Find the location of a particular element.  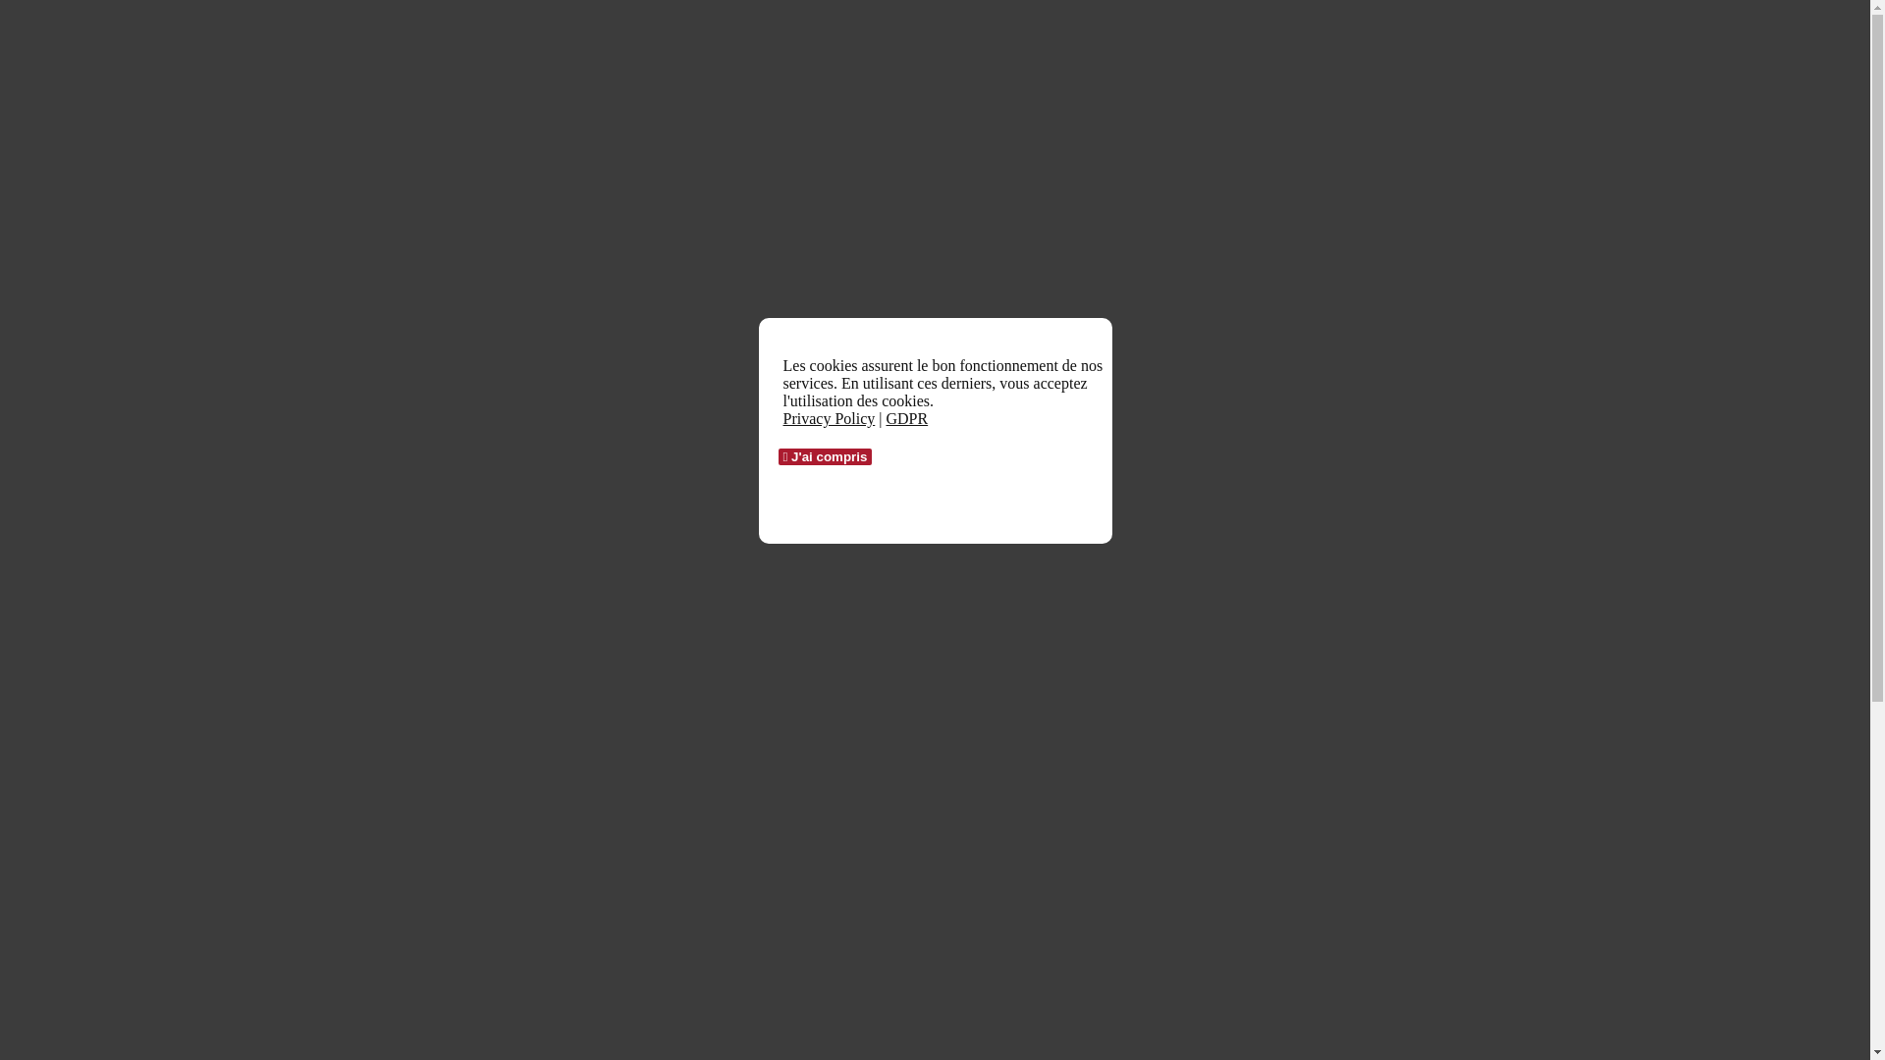

nl is located at coordinates (53, 404).